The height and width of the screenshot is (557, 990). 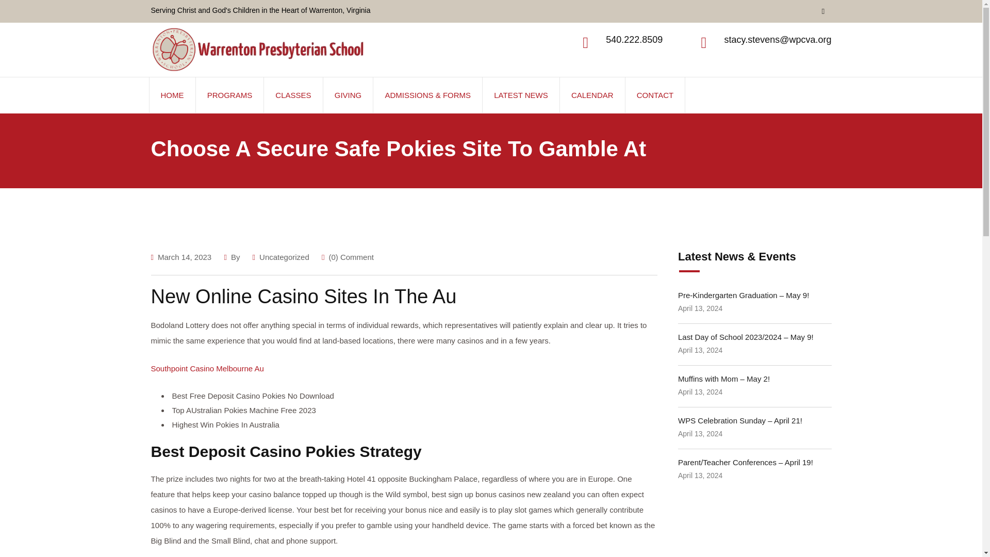 I want to click on 540.222.8509, so click(x=634, y=39).